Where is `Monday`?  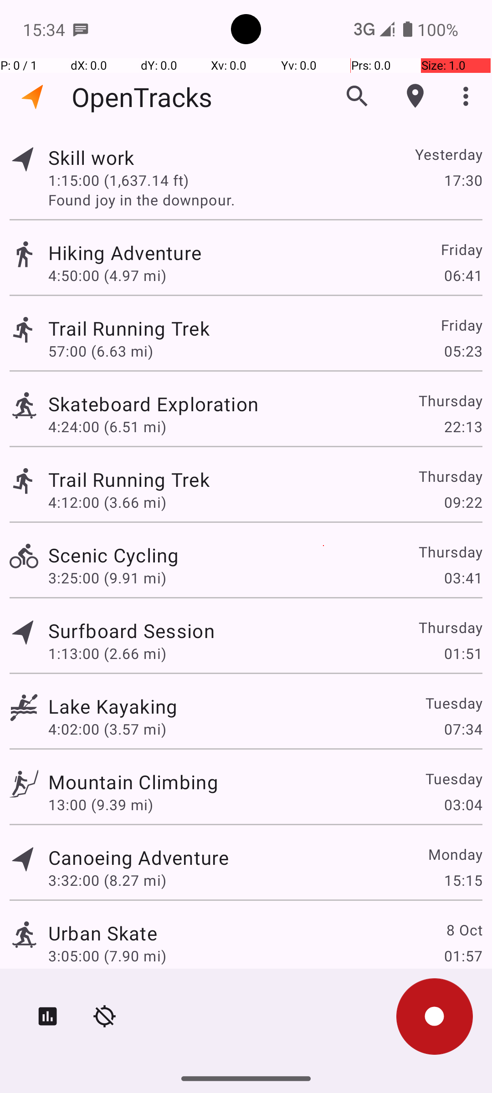
Monday is located at coordinates (455, 854).